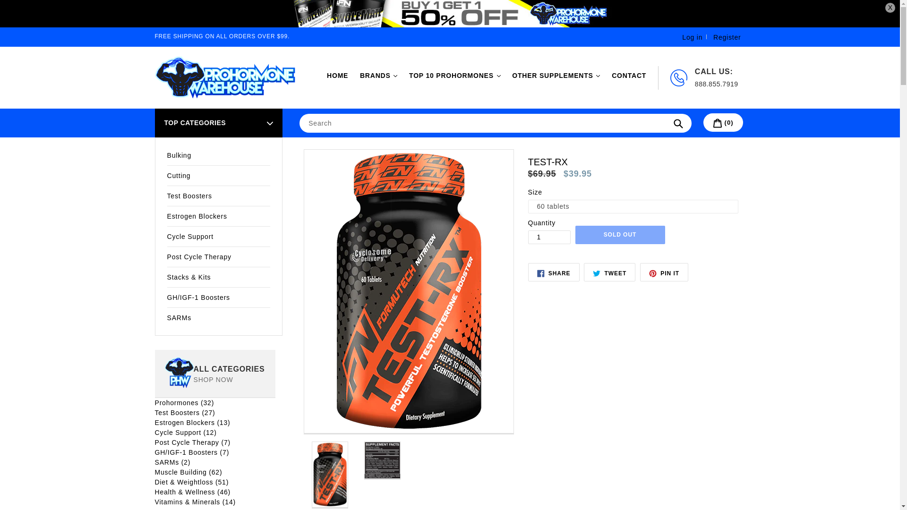 Image resolution: width=907 pixels, height=510 pixels. What do you see at coordinates (692, 37) in the screenshot?
I see `Log in` at bounding box center [692, 37].